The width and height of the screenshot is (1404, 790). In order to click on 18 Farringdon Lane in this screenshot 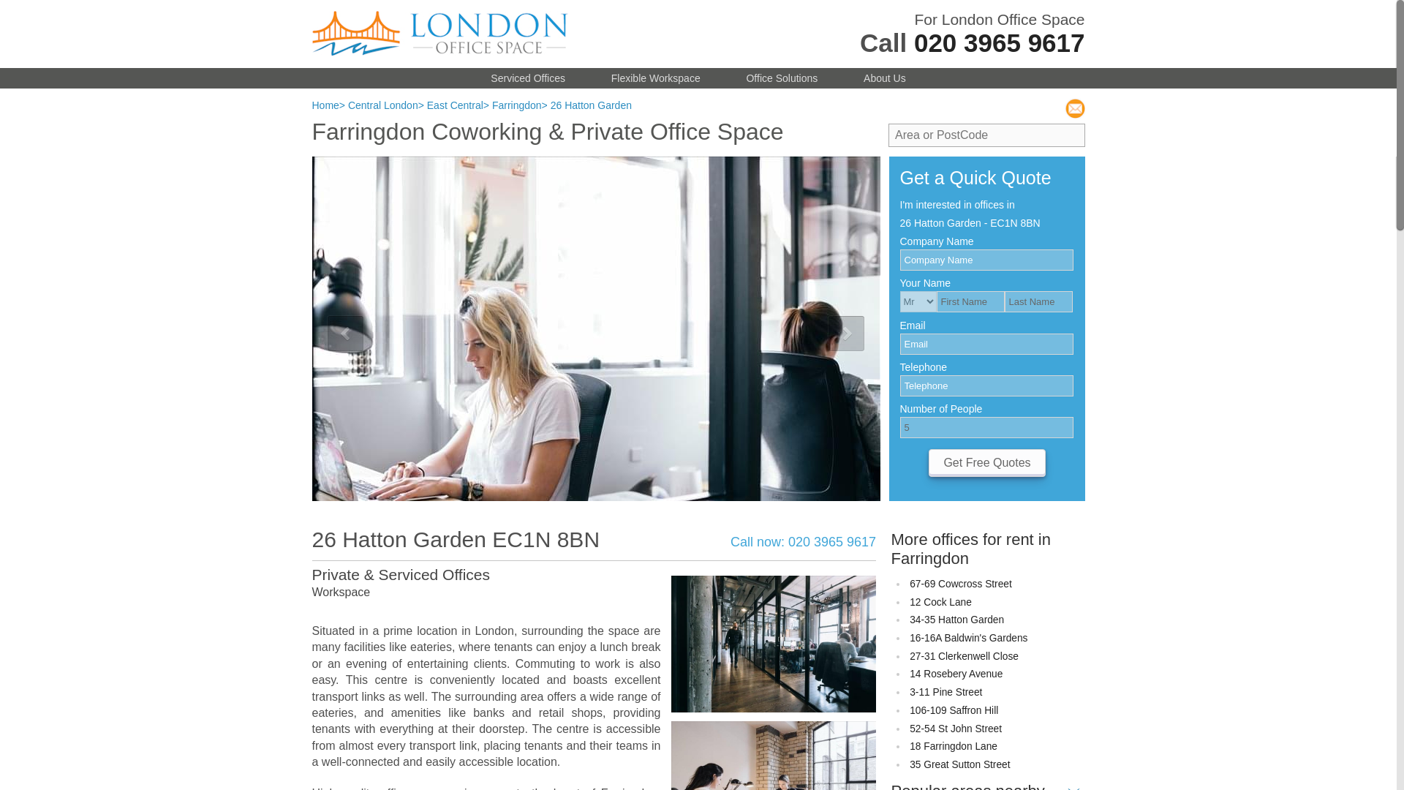, I will do `click(954, 746)`.